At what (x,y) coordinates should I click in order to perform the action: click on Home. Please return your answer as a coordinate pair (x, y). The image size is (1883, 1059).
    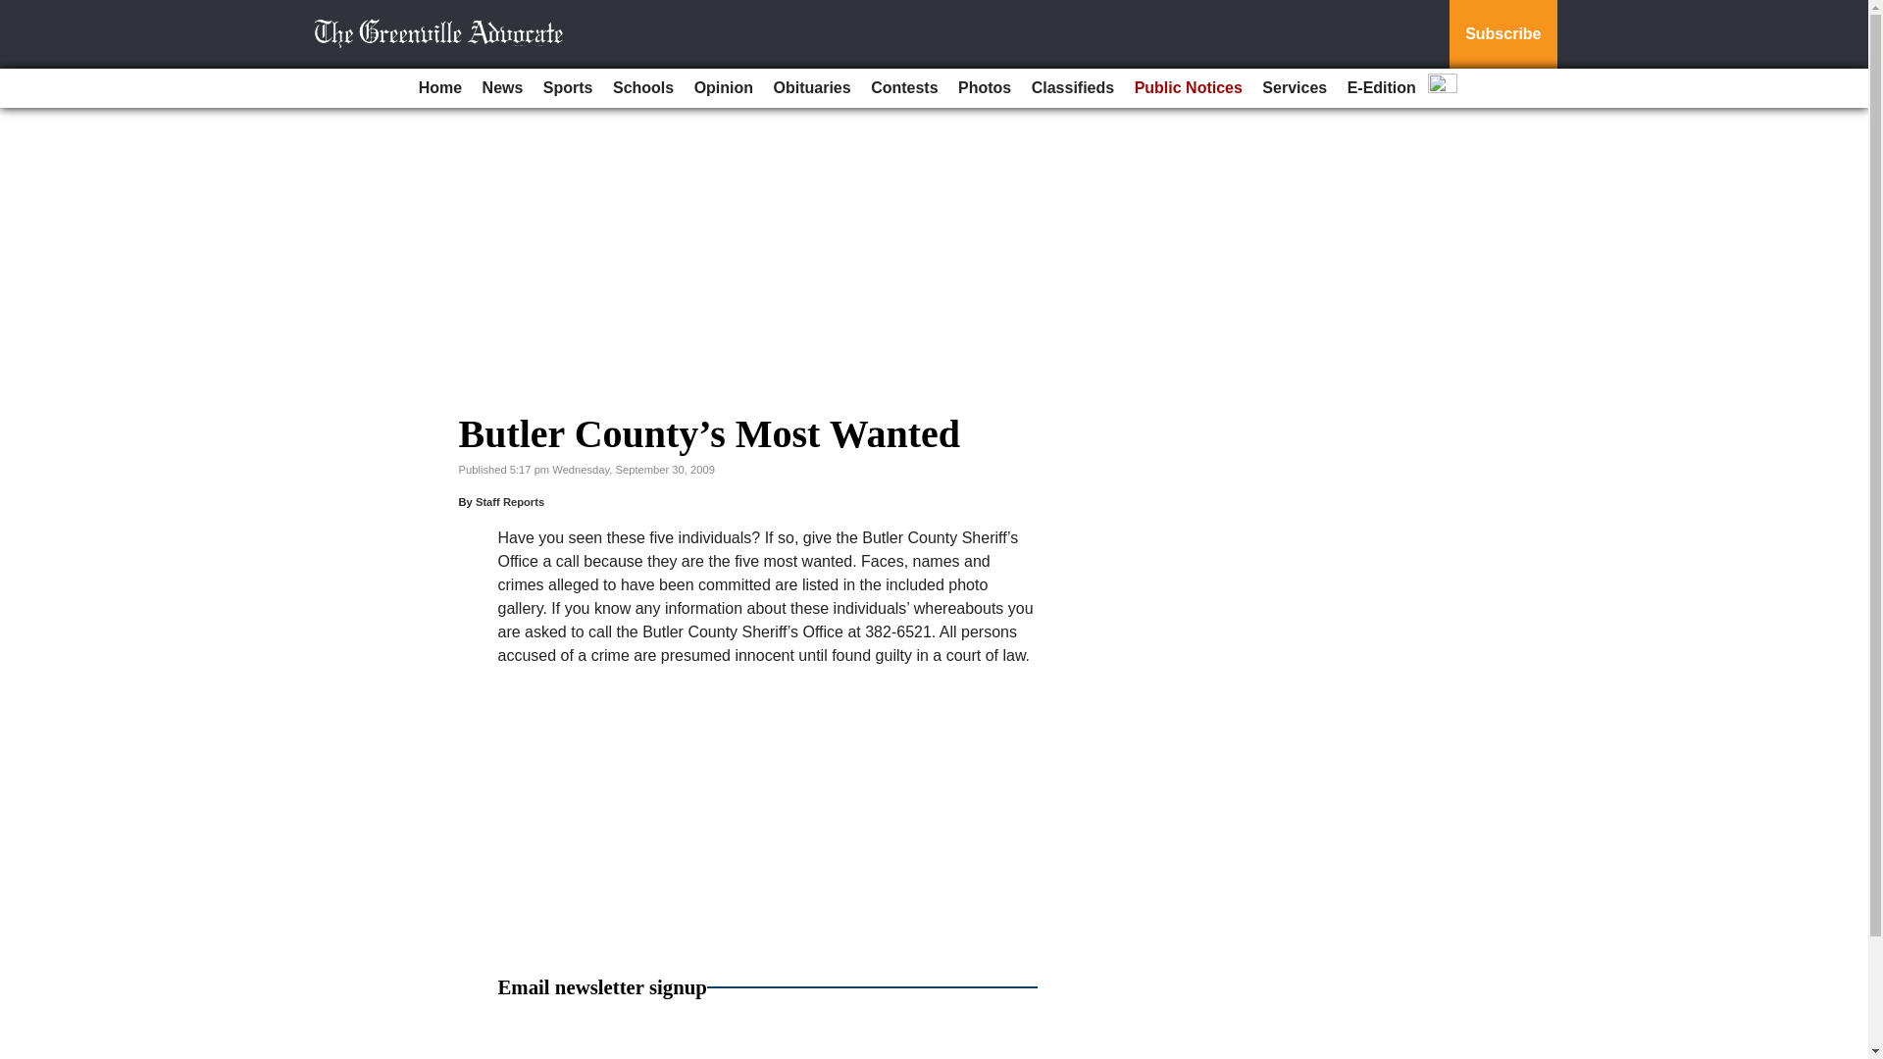
    Looking at the image, I should click on (439, 88).